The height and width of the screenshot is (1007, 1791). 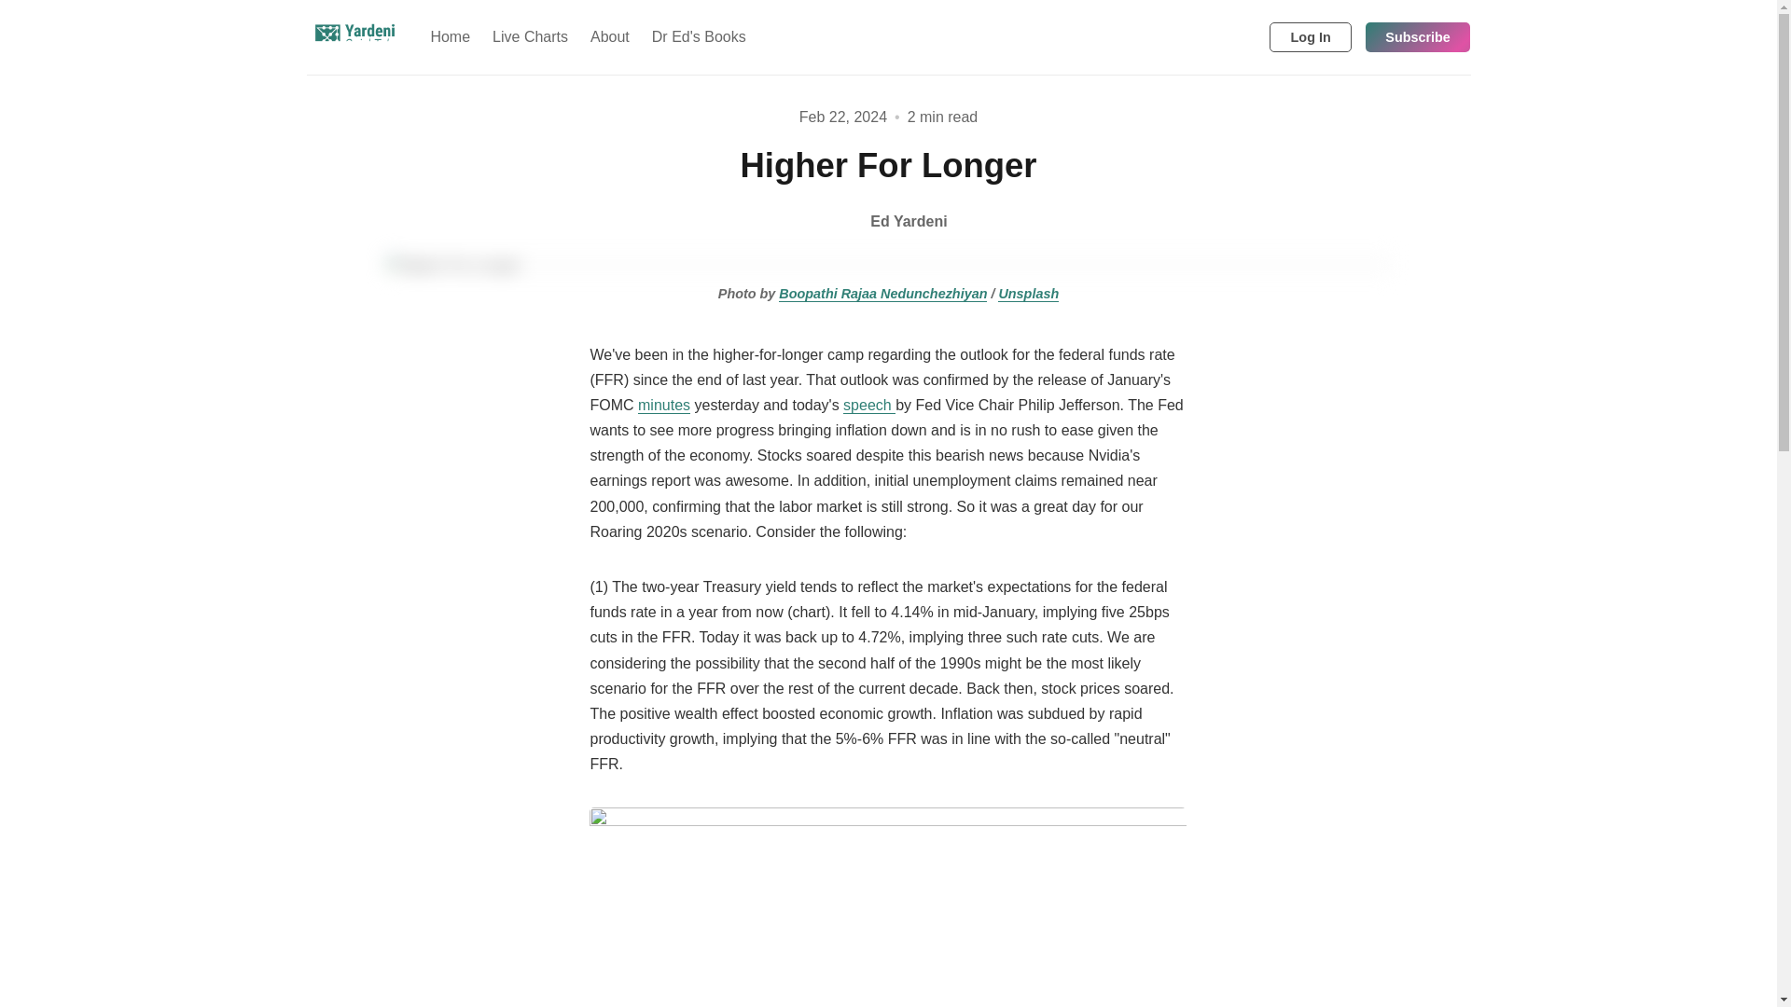 I want to click on Ed Yardeni, so click(x=888, y=222).